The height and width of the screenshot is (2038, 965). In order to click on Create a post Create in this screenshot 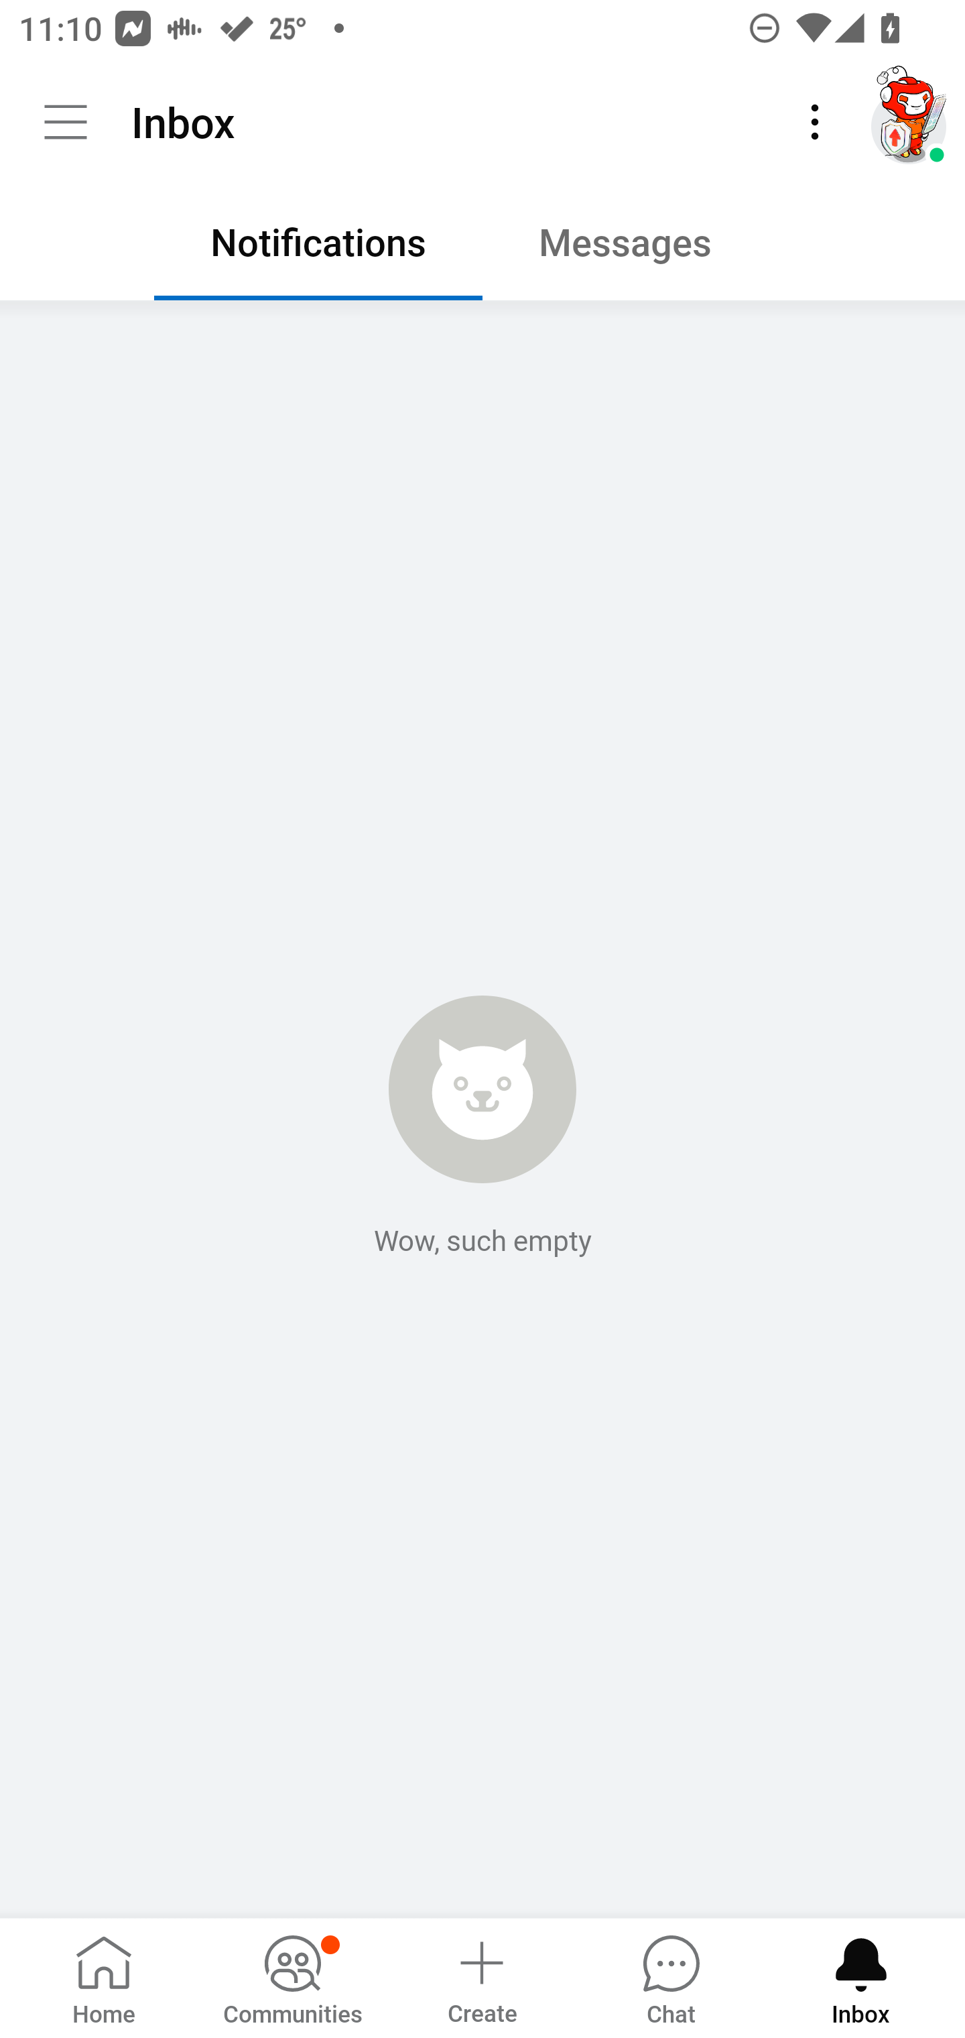, I will do `click(481, 1976)`.